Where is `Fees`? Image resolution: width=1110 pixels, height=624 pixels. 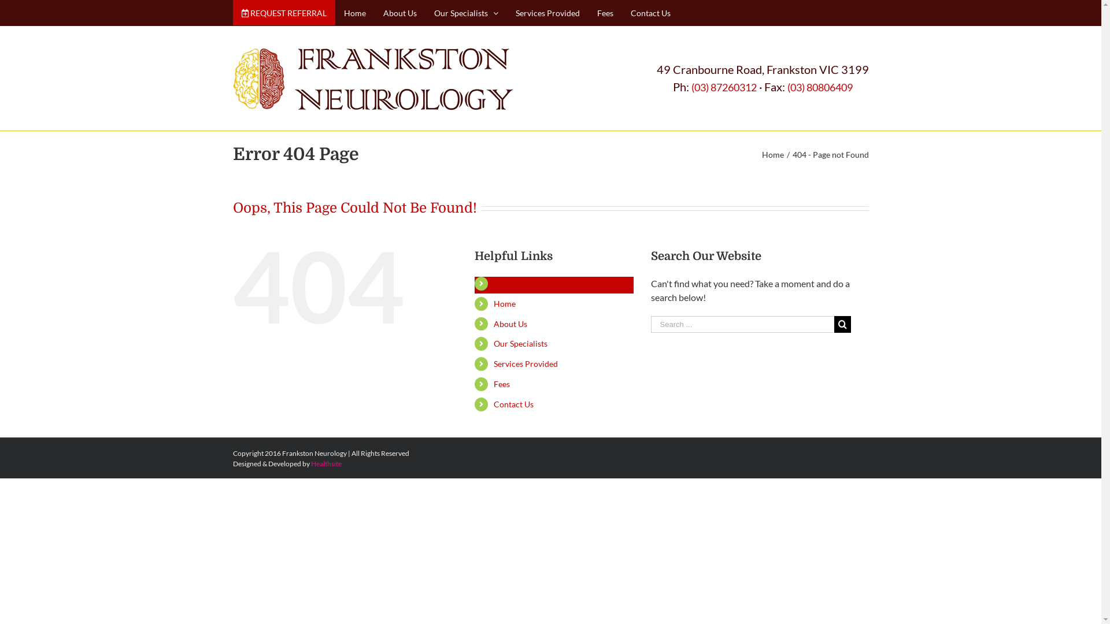
Fees is located at coordinates (605, 13).